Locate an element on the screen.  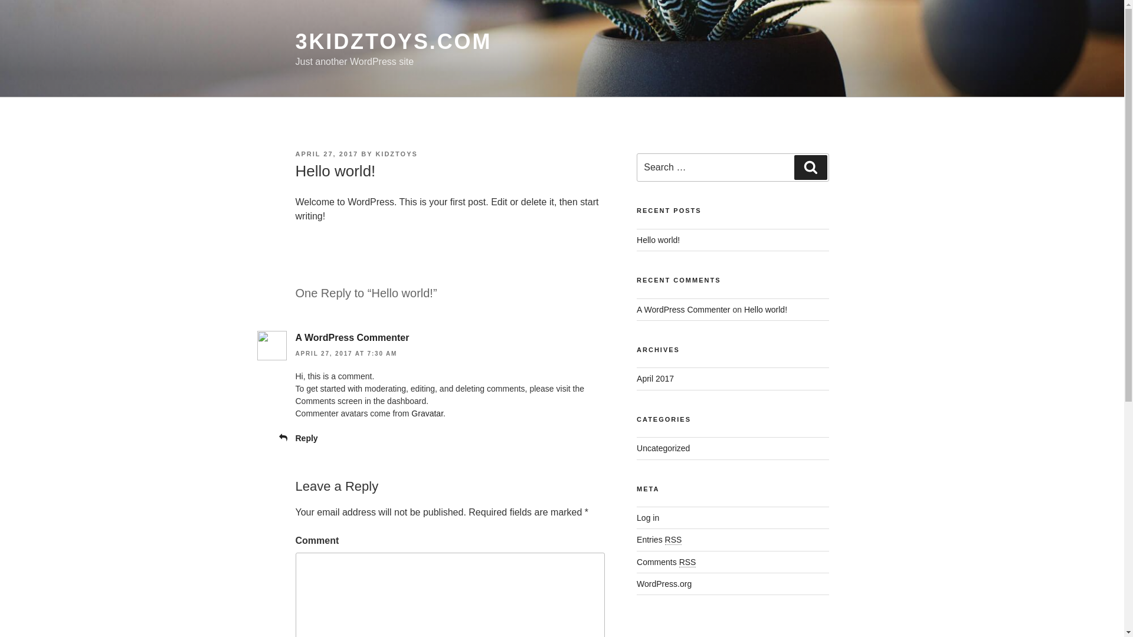
WordPress.org is located at coordinates (664, 584).